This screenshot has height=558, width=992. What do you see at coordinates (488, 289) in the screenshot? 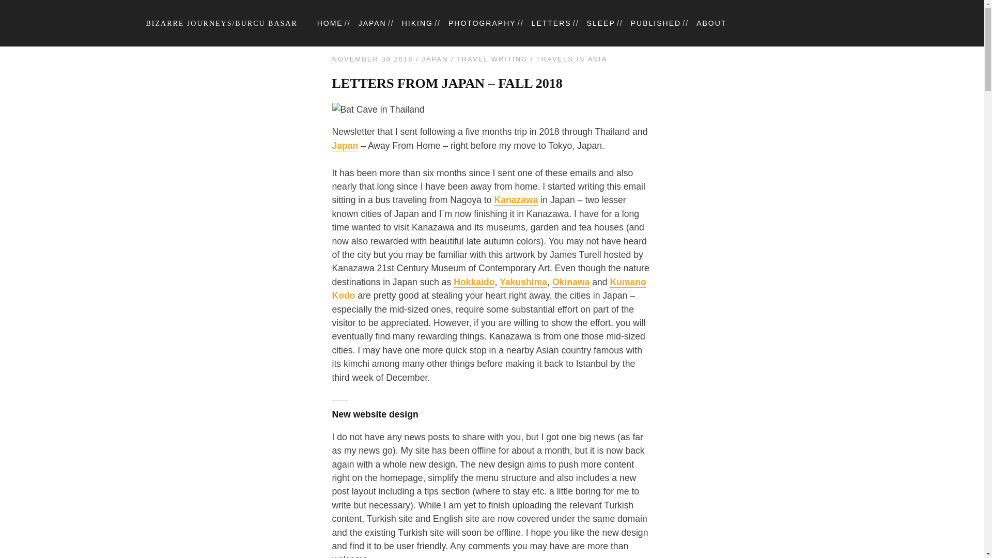
I see `Kumano Kodo` at bounding box center [488, 289].